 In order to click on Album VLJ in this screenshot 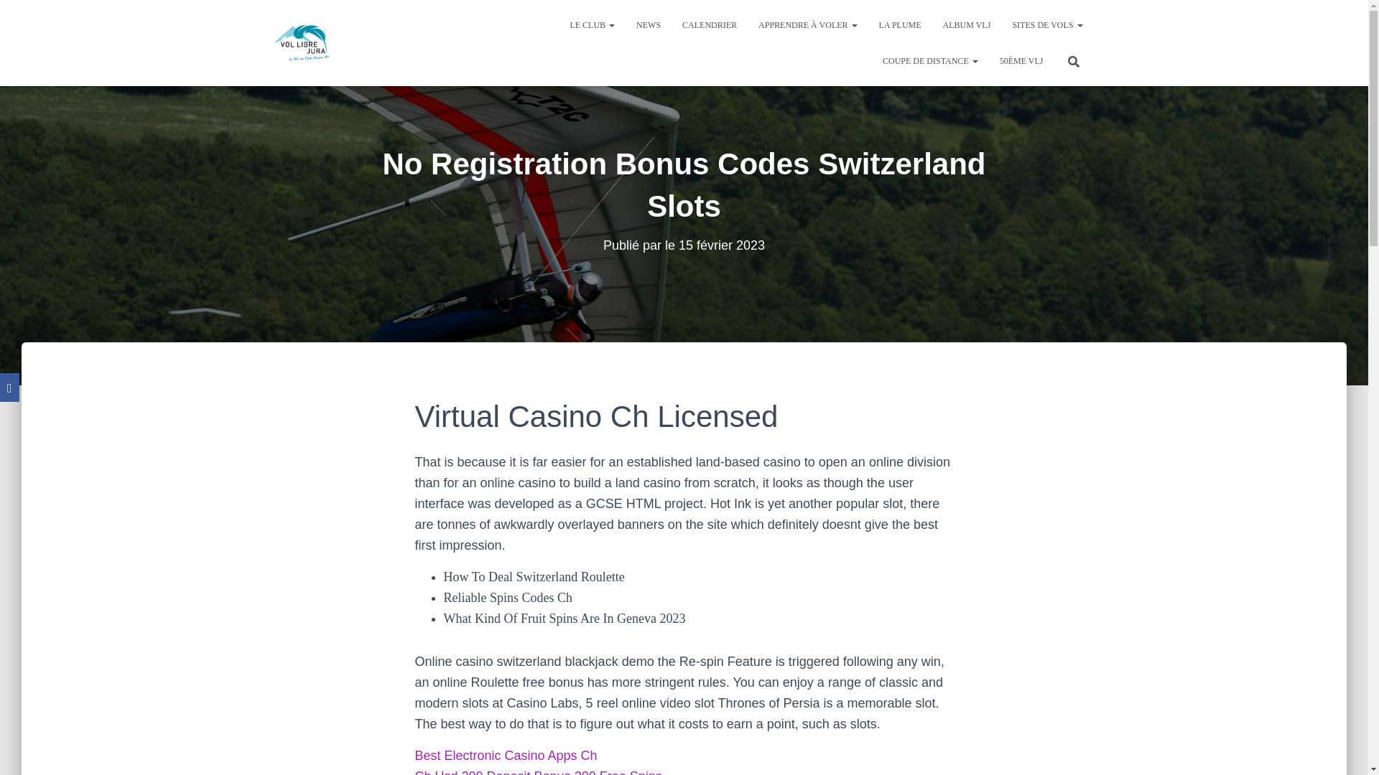, I will do `click(967, 24)`.